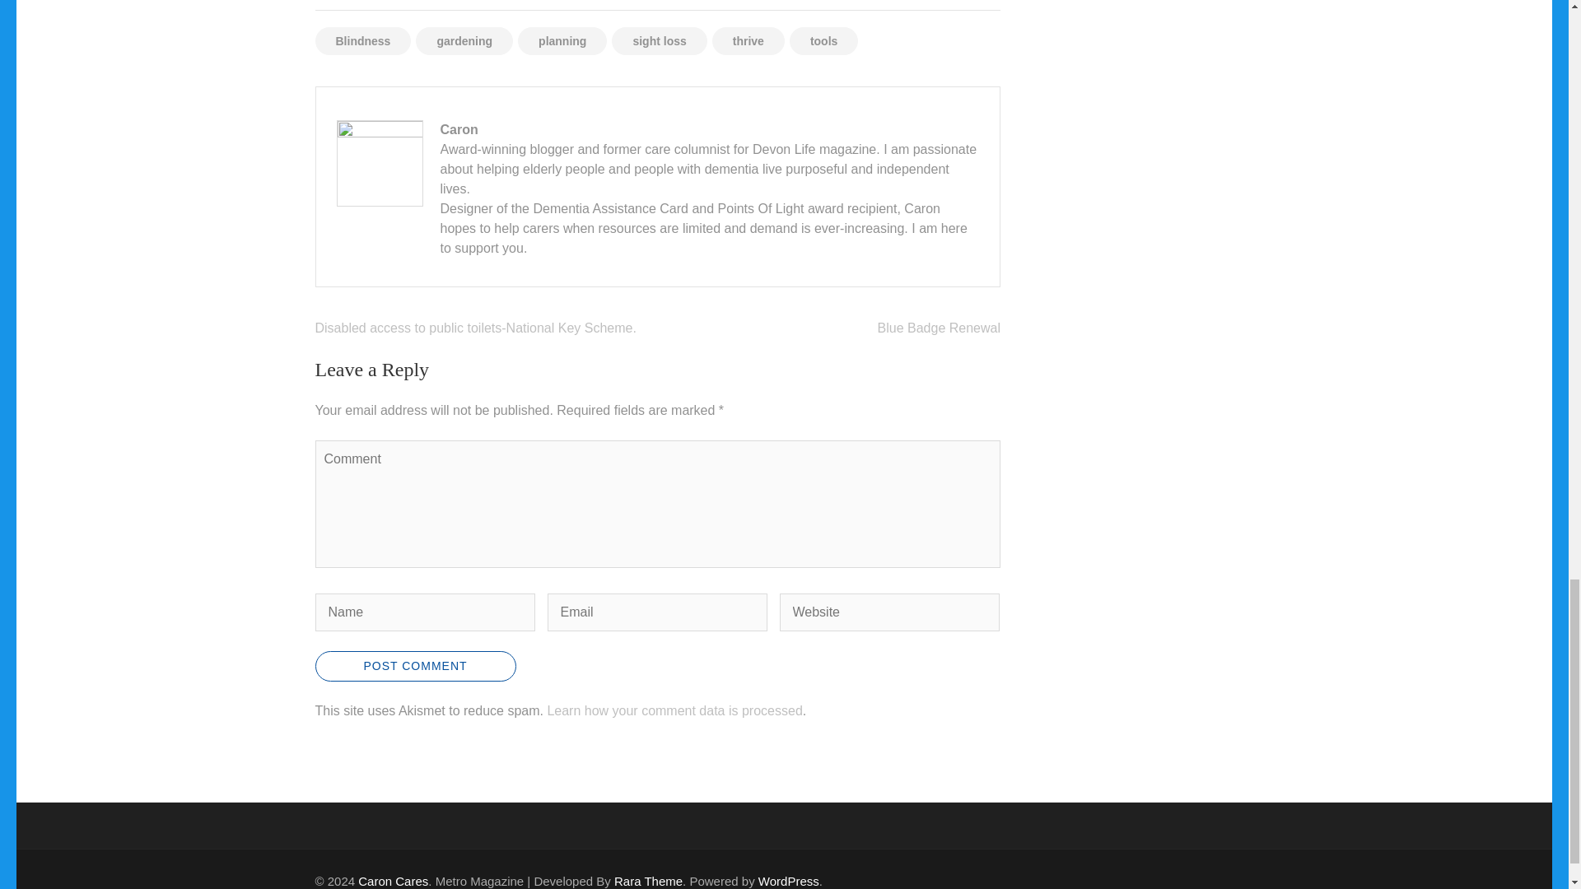  I want to click on sight loss, so click(659, 41).